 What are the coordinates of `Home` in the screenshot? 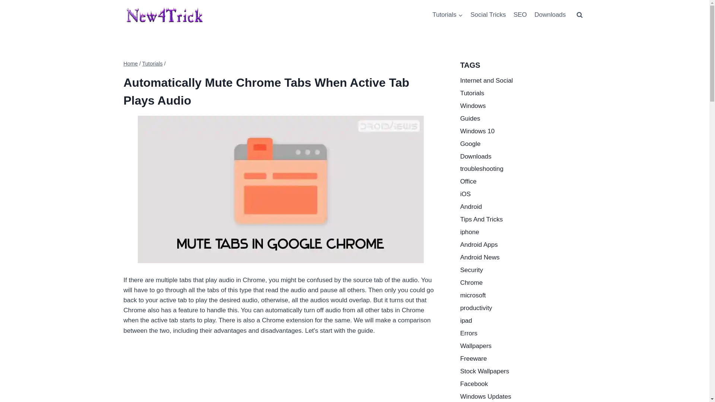 It's located at (131, 64).